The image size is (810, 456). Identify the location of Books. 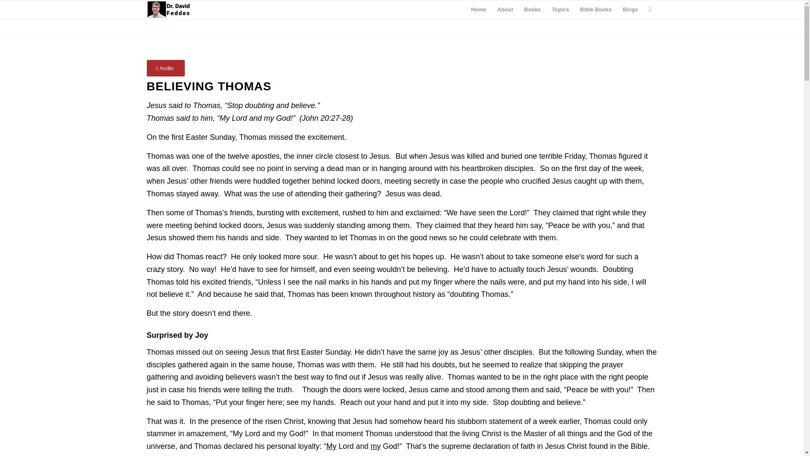
(532, 10).